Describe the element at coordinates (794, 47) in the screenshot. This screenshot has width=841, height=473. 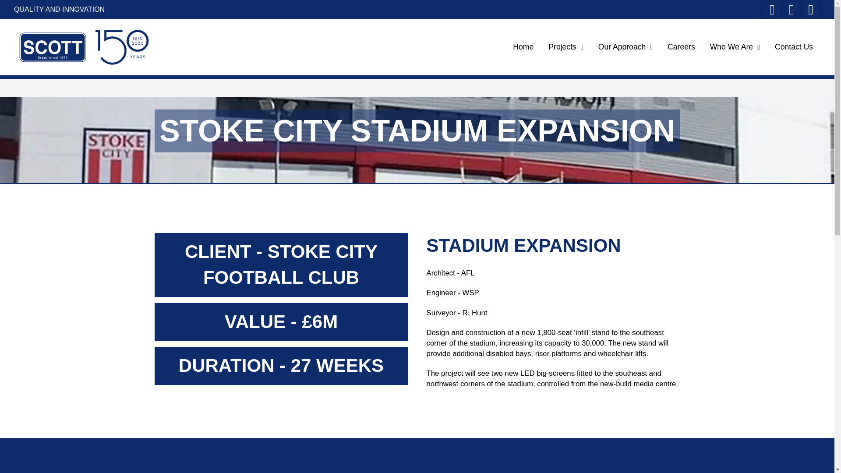
I see `Contact Us` at that location.